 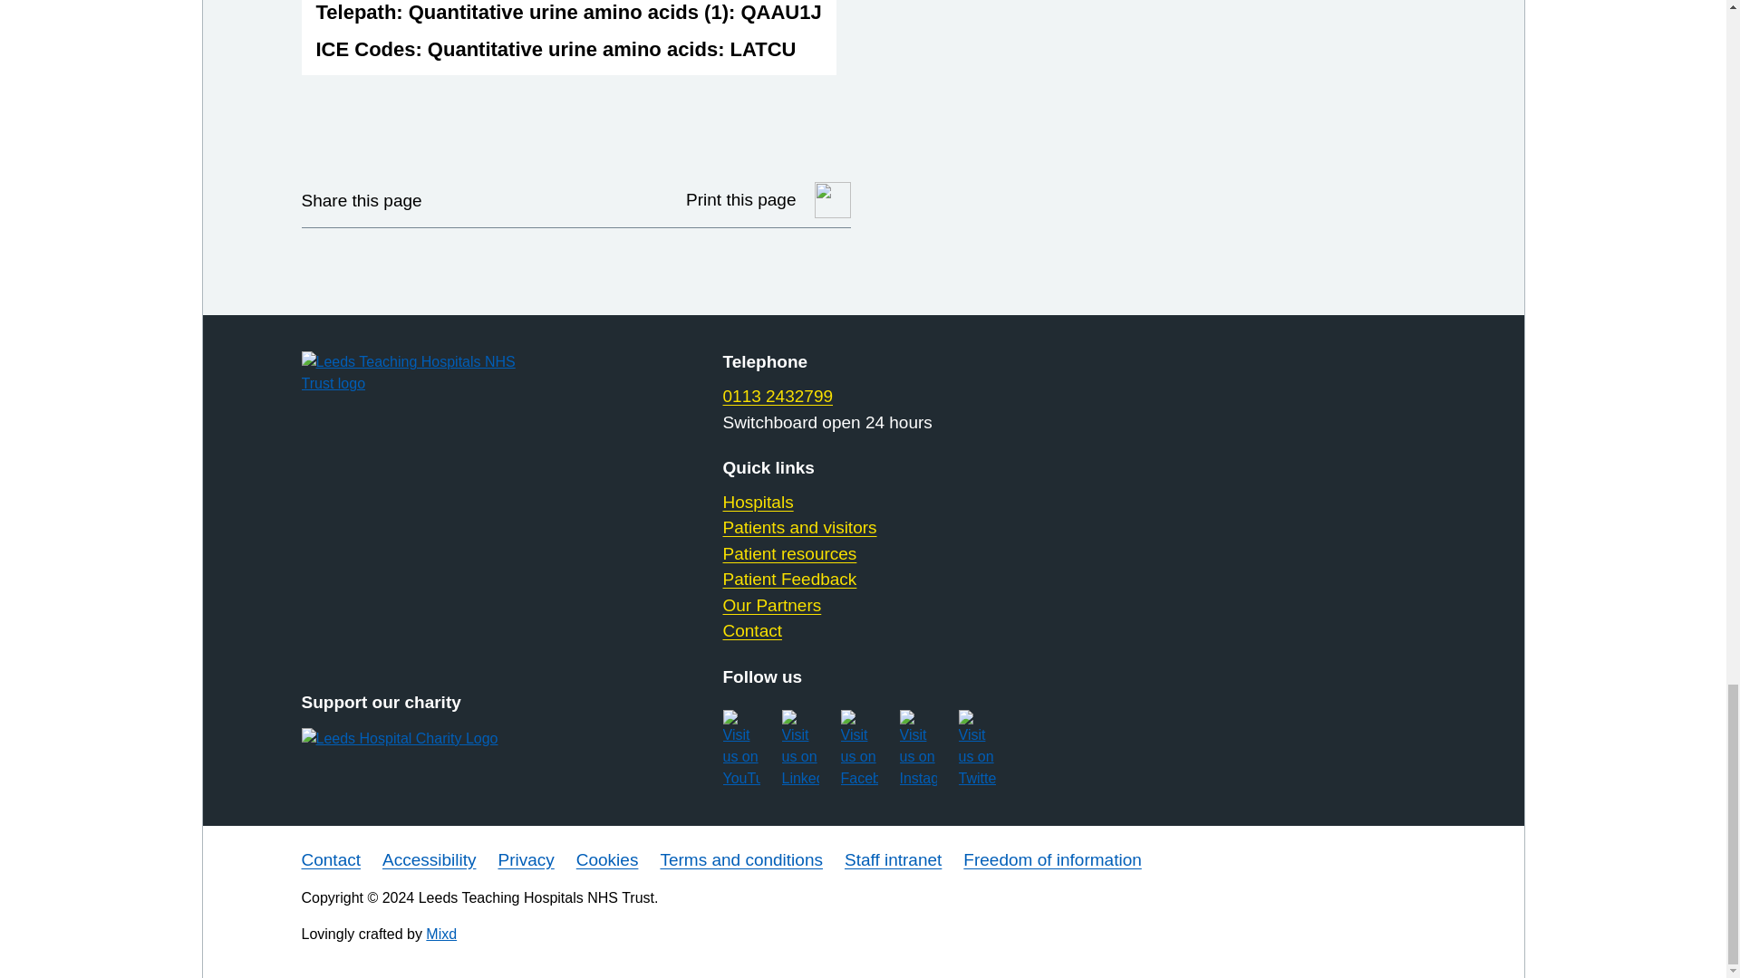 What do you see at coordinates (550, 199) in the screenshot?
I see `Share via Email` at bounding box center [550, 199].